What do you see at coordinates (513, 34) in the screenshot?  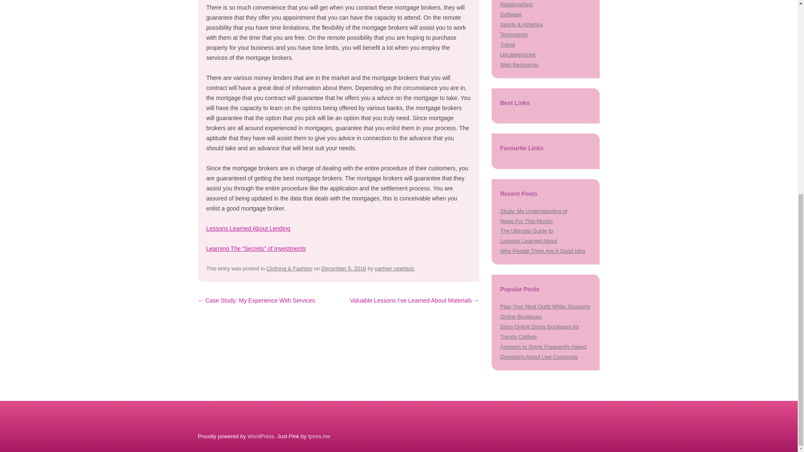 I see `Technology` at bounding box center [513, 34].